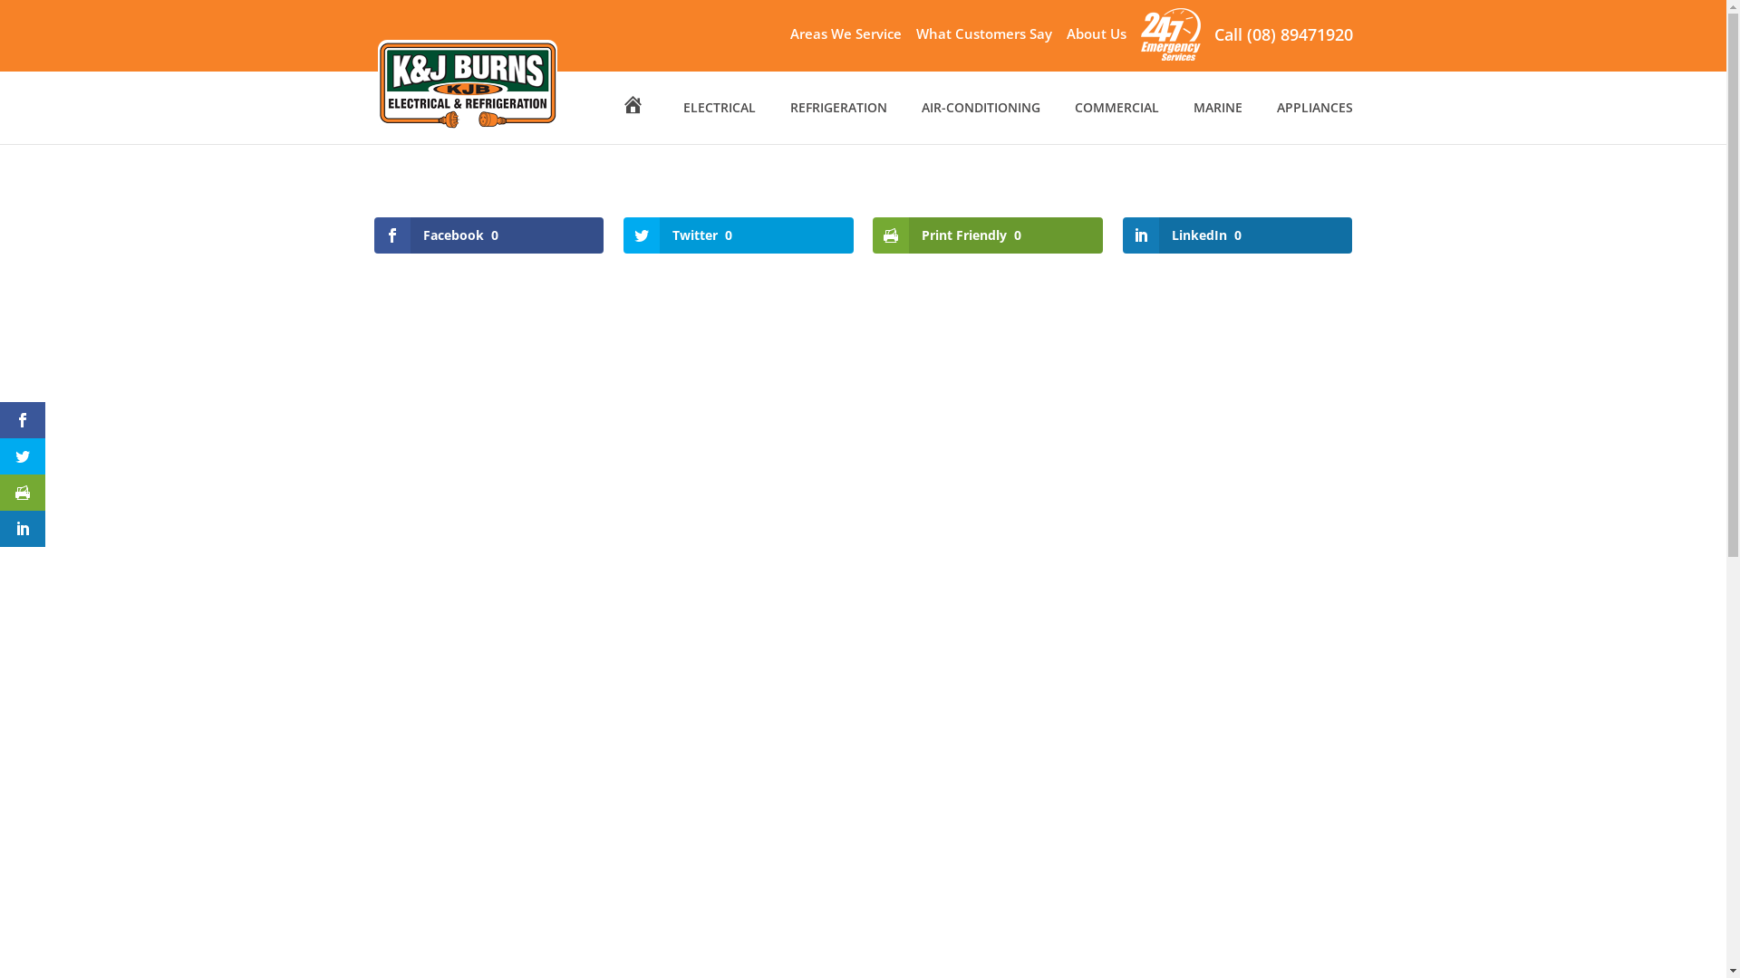 The image size is (1740, 978). Describe the element at coordinates (982, 38) in the screenshot. I see `What Customers Say` at that location.